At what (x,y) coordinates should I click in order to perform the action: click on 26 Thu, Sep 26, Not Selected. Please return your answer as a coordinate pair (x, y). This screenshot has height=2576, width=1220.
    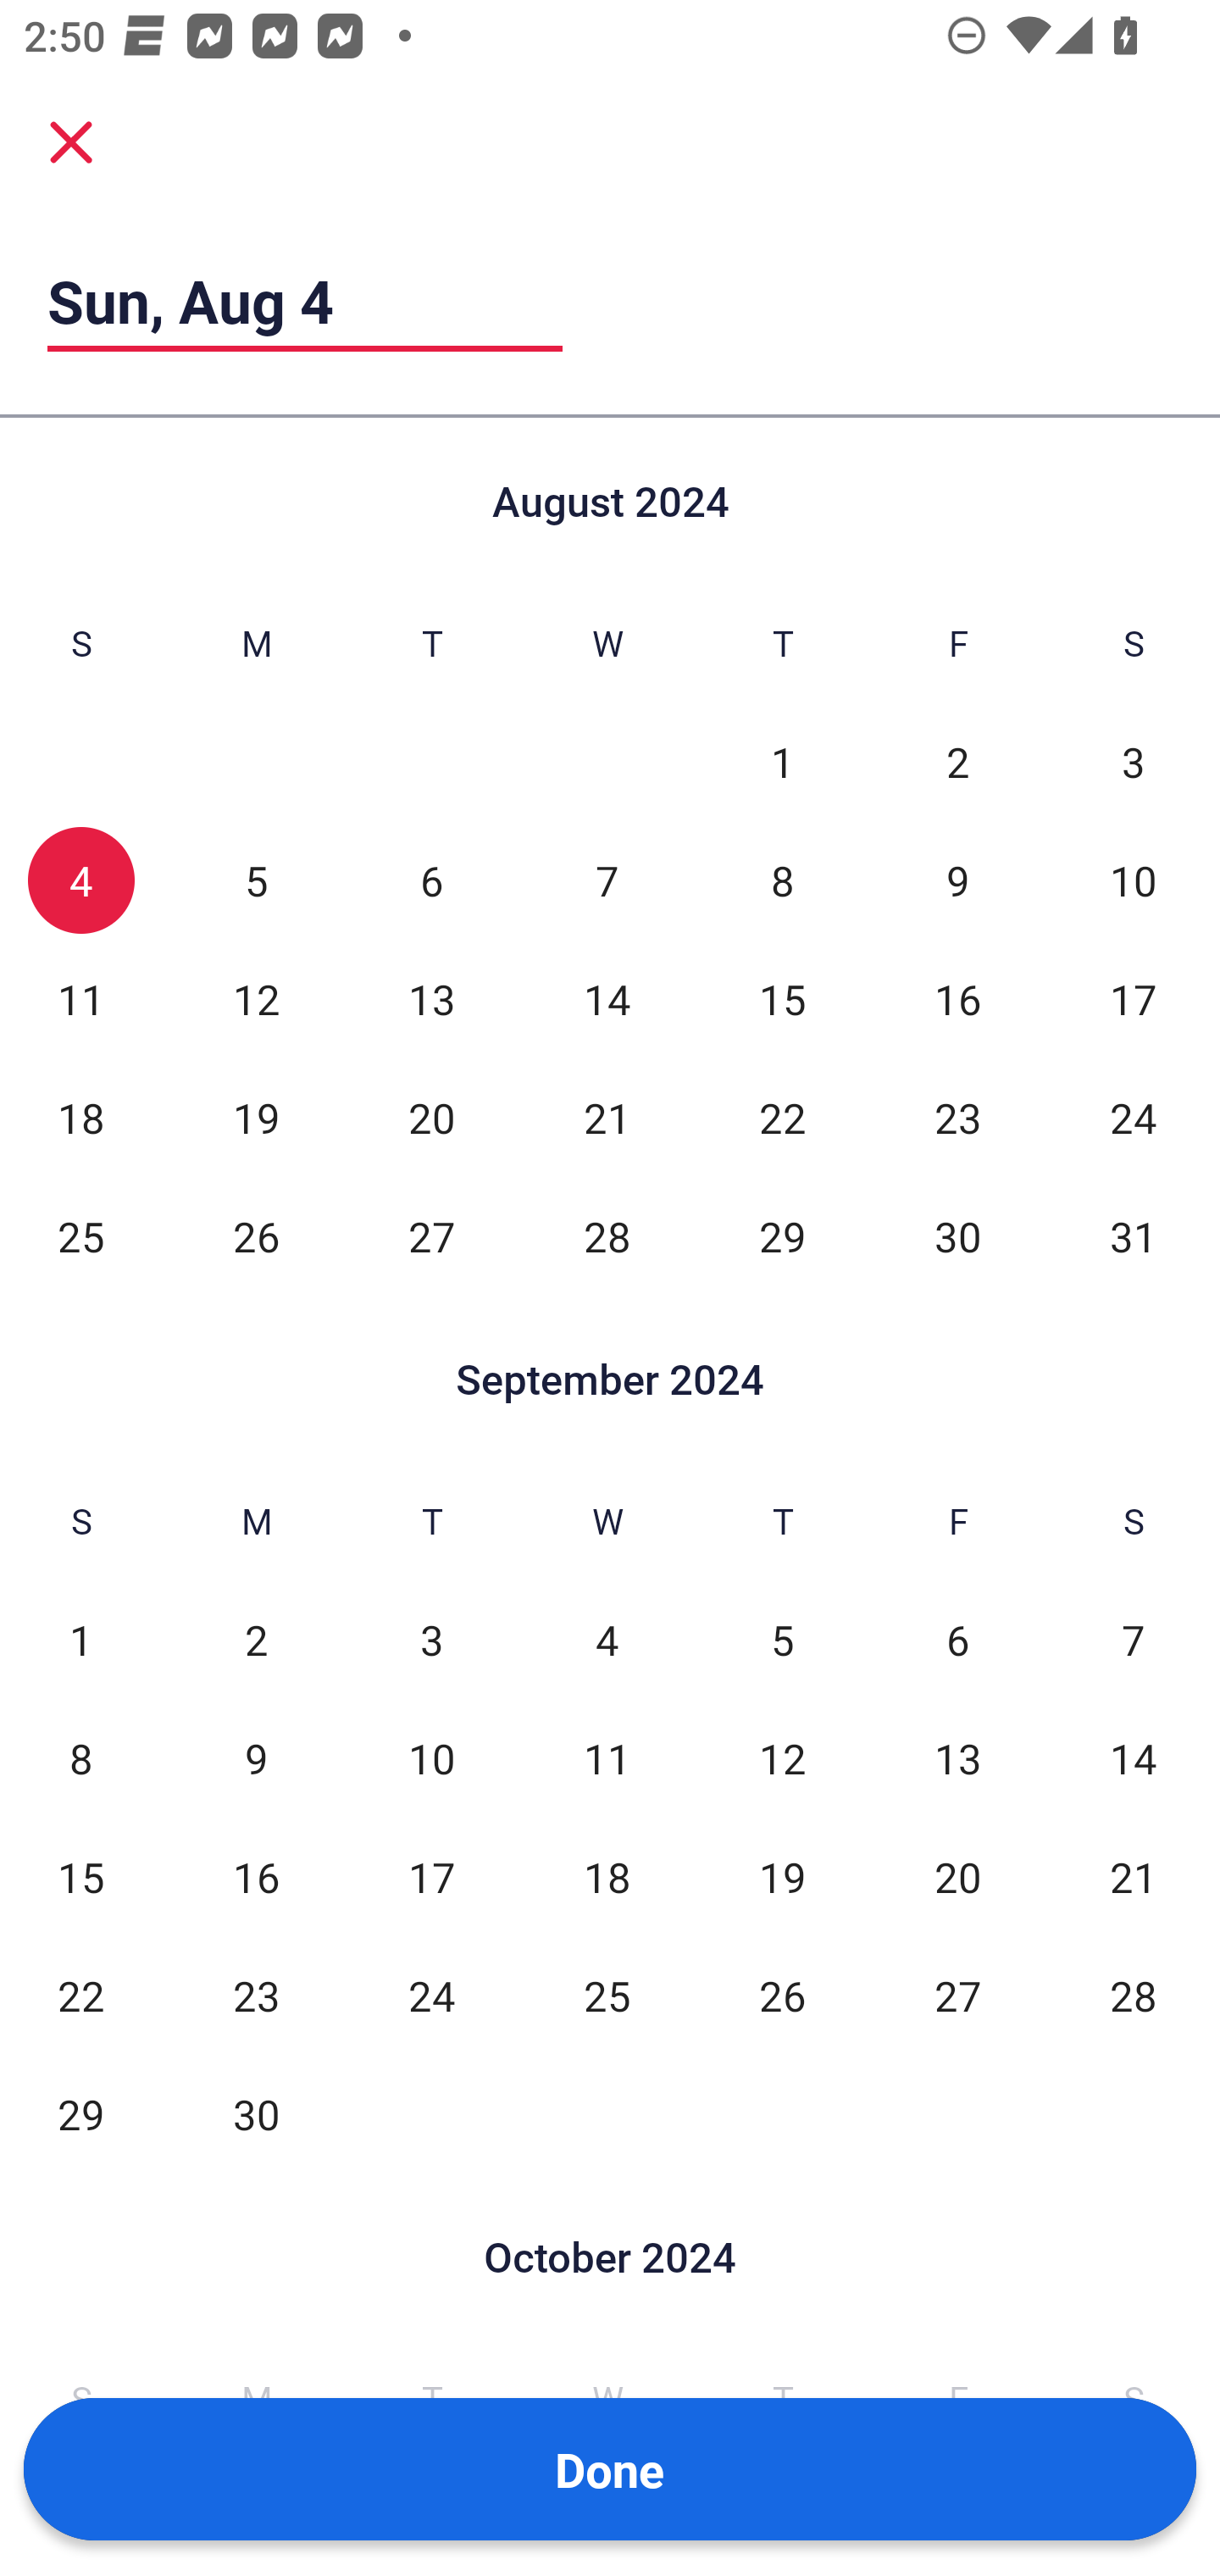
    Looking at the image, I should click on (782, 1996).